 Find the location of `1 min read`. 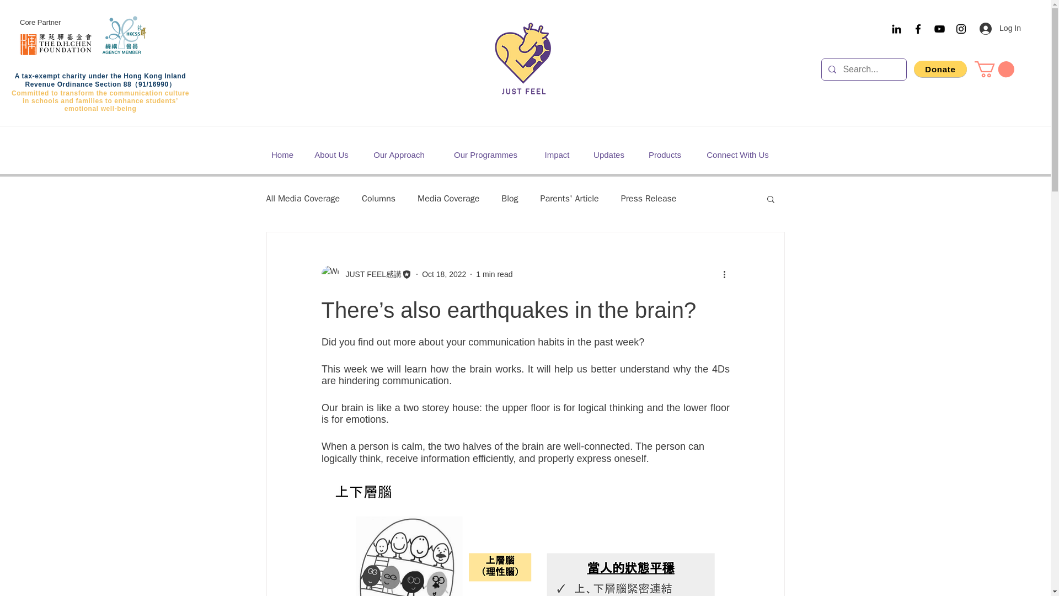

1 min read is located at coordinates (494, 274).